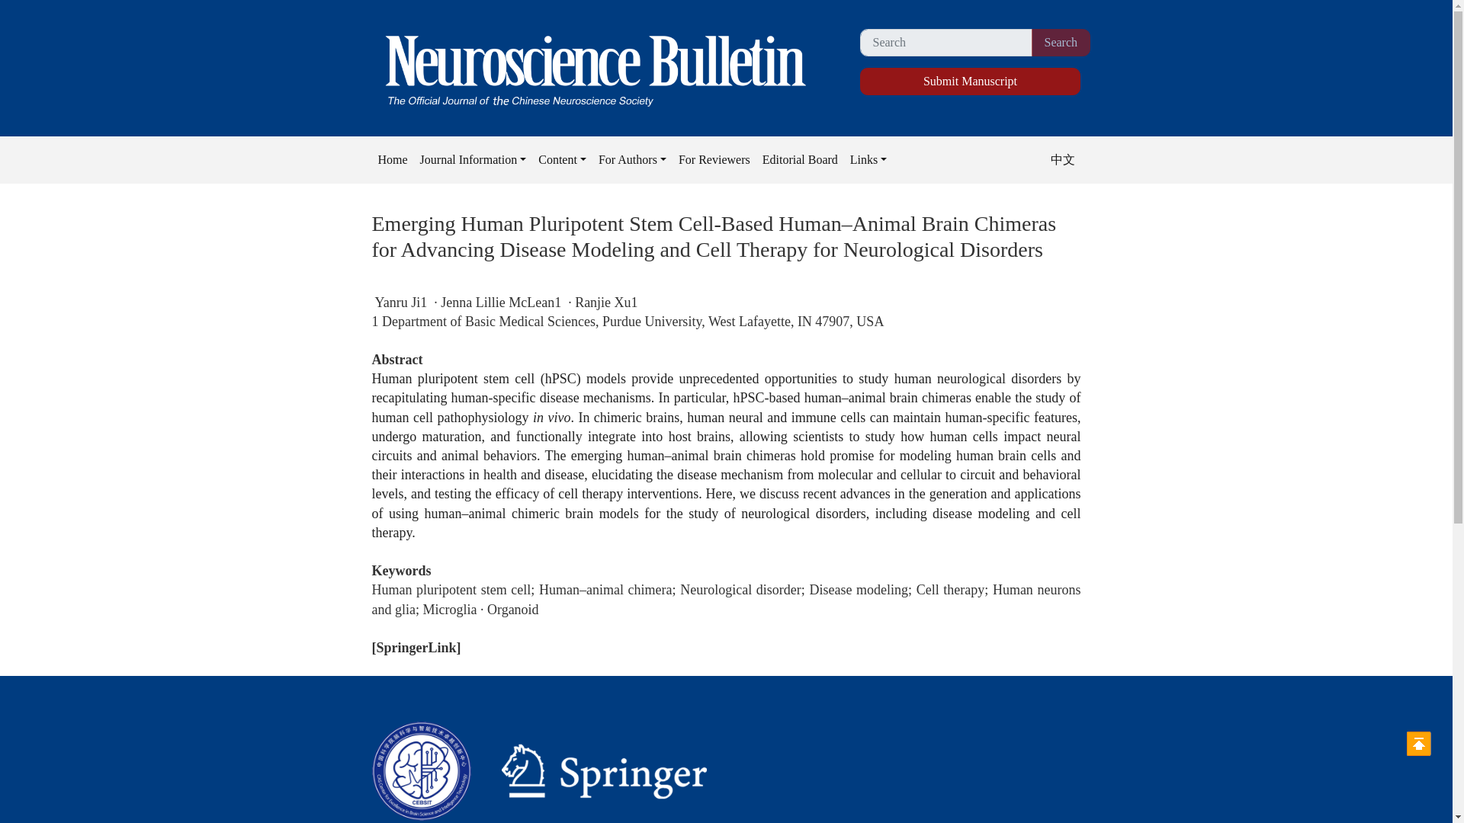  I want to click on Editorial Board, so click(801, 160).